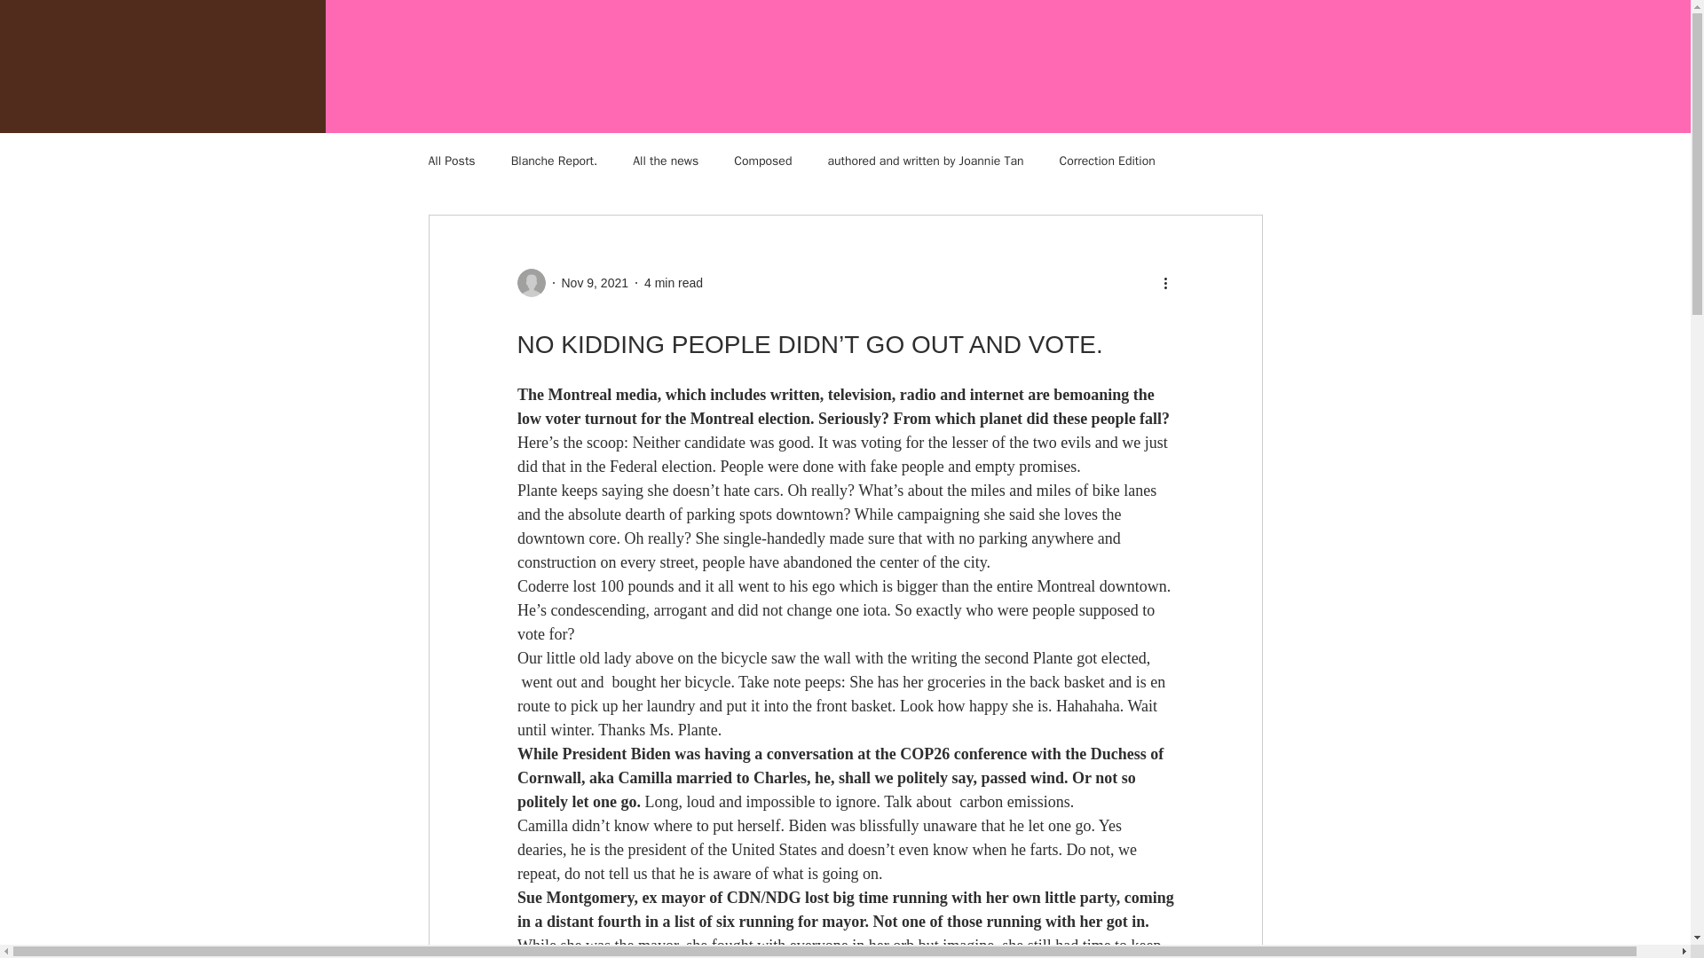 The width and height of the screenshot is (1704, 958). What do you see at coordinates (666, 161) in the screenshot?
I see `All the news` at bounding box center [666, 161].